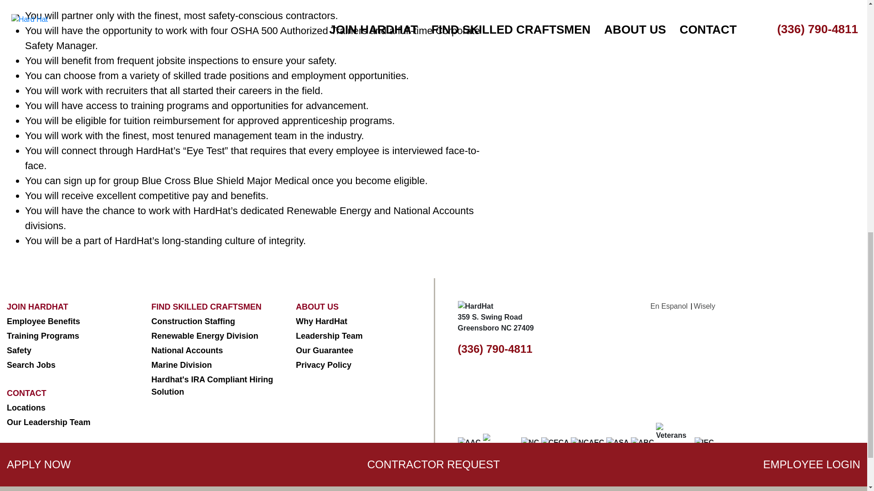 This screenshot has width=874, height=491. What do you see at coordinates (704, 443) in the screenshot?
I see `IEC` at bounding box center [704, 443].